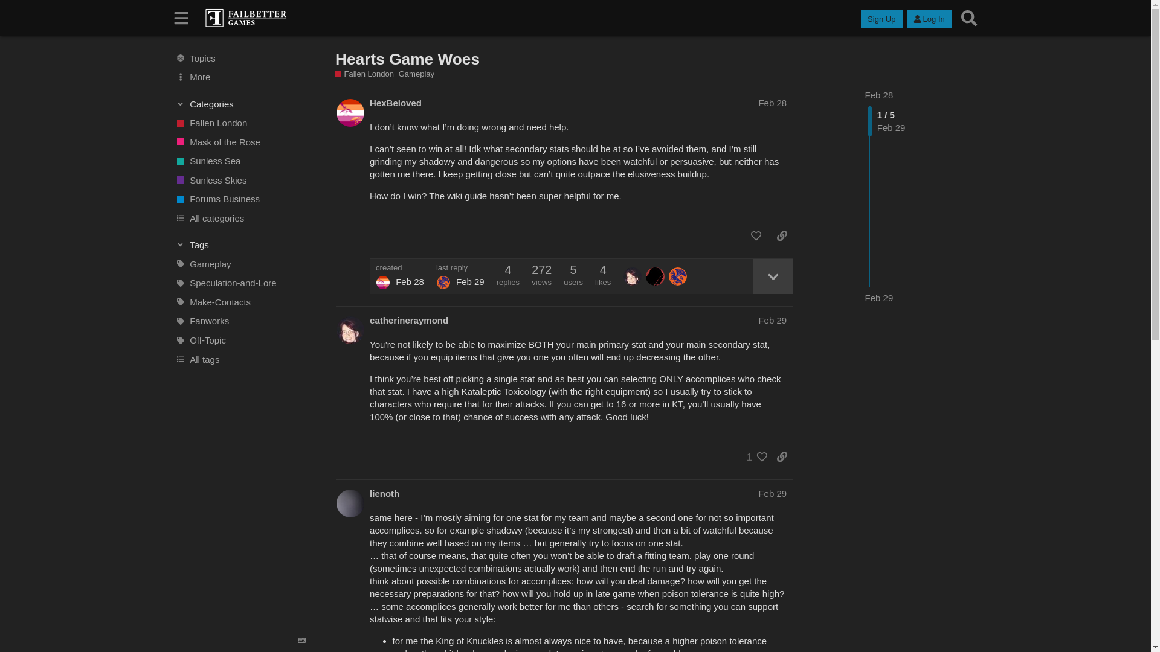 The image size is (1160, 652). Describe the element at coordinates (240, 58) in the screenshot. I see `All topics` at that location.